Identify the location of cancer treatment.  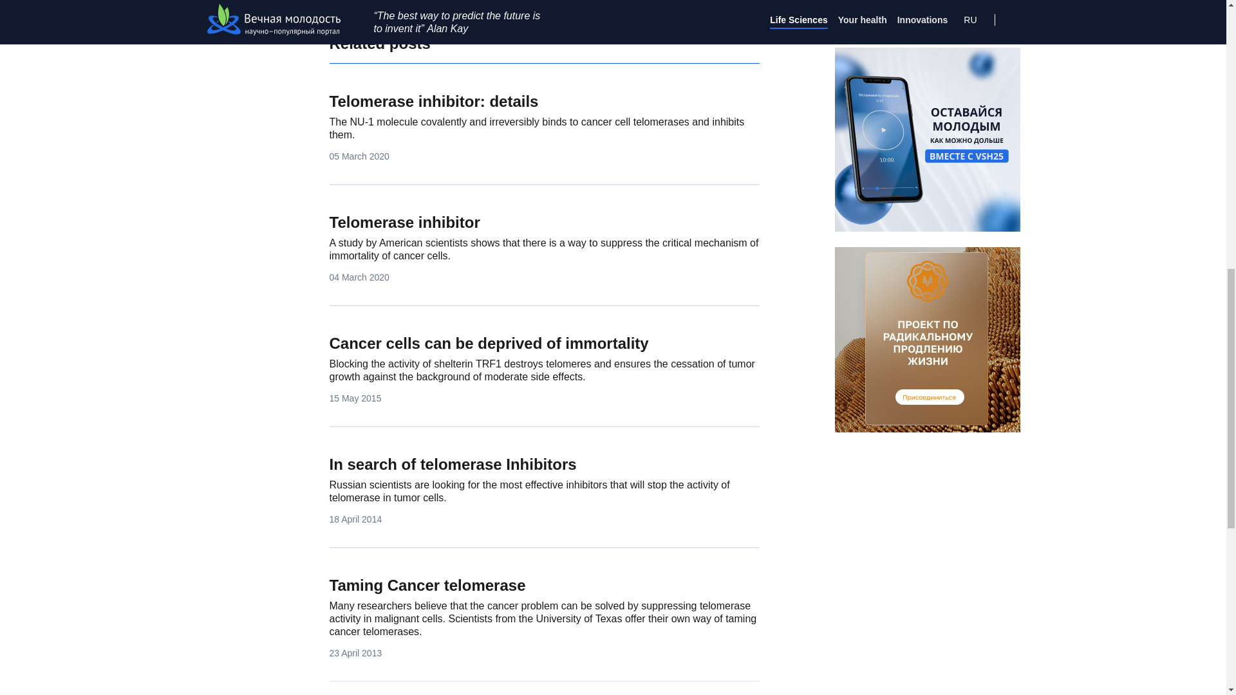
(372, 3).